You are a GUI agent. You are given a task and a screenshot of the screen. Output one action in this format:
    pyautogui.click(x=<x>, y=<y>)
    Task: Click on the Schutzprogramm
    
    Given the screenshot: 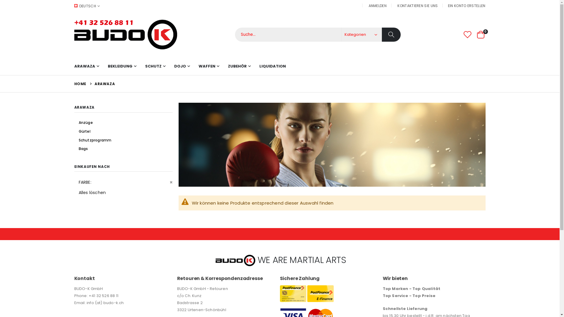 What is the action you would take?
    pyautogui.click(x=126, y=140)
    